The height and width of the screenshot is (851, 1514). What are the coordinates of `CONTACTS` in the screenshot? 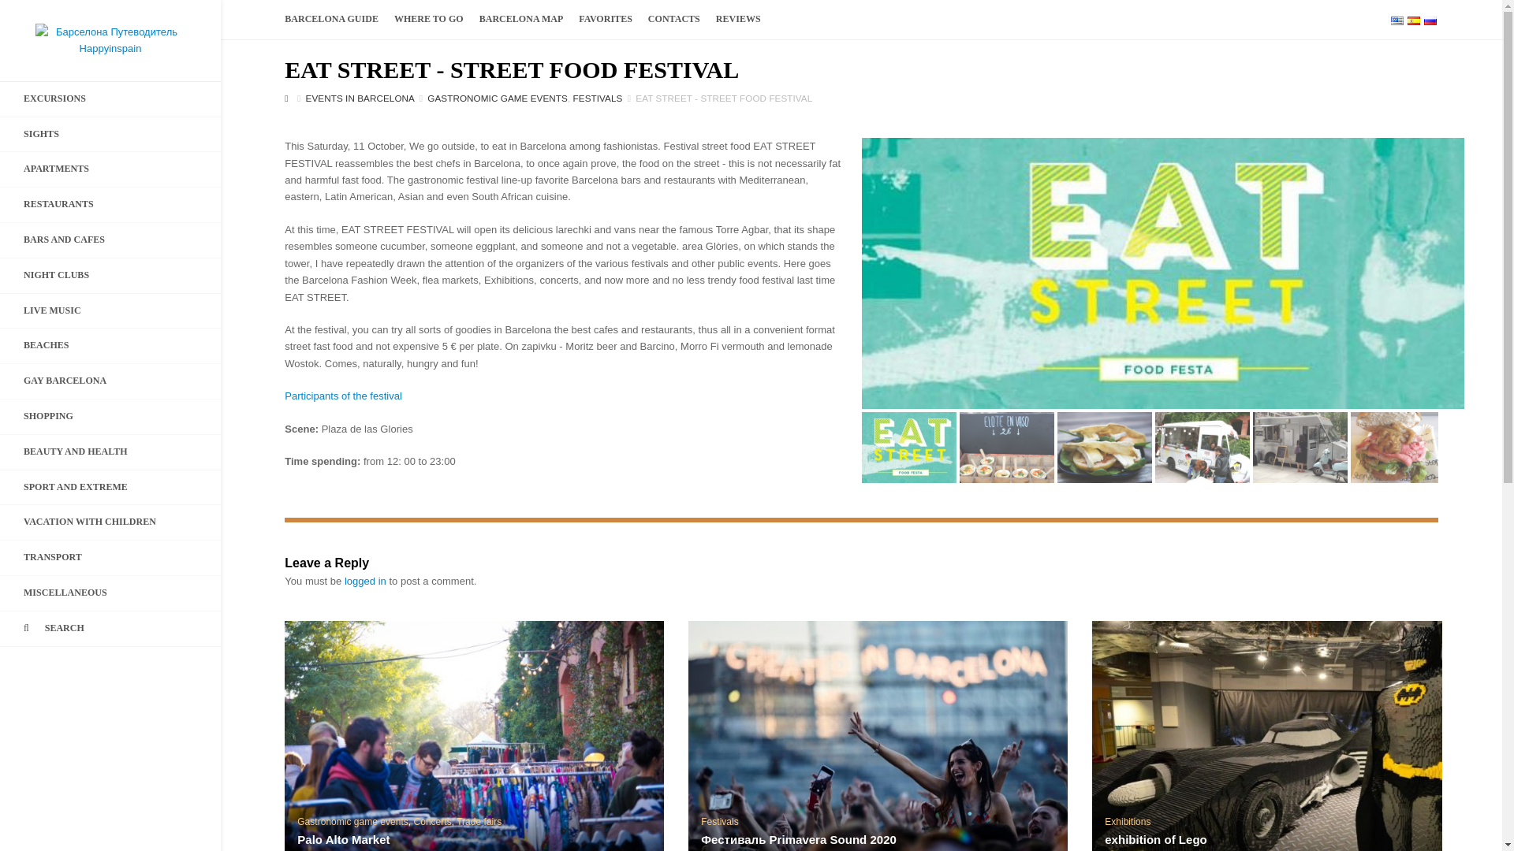 It's located at (673, 19).